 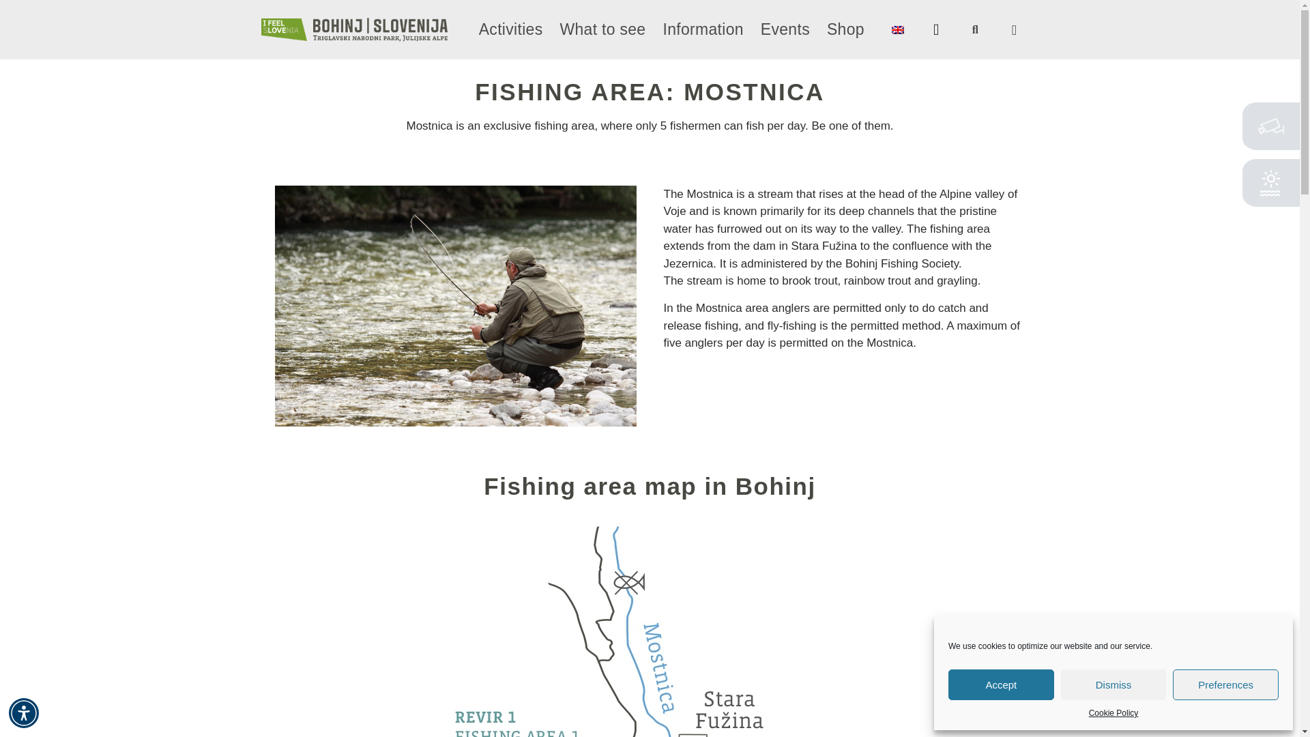 I want to click on Information, so click(x=703, y=29).